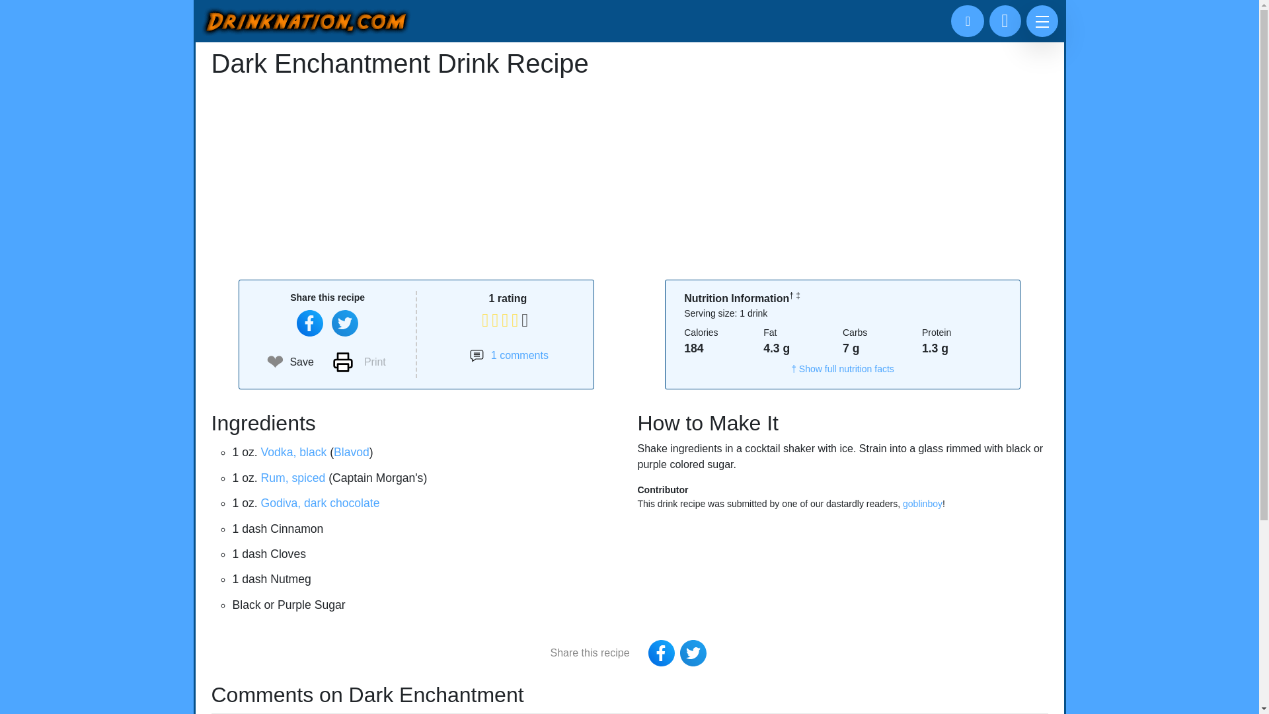 Image resolution: width=1269 pixels, height=714 pixels. I want to click on Print, so click(359, 362).